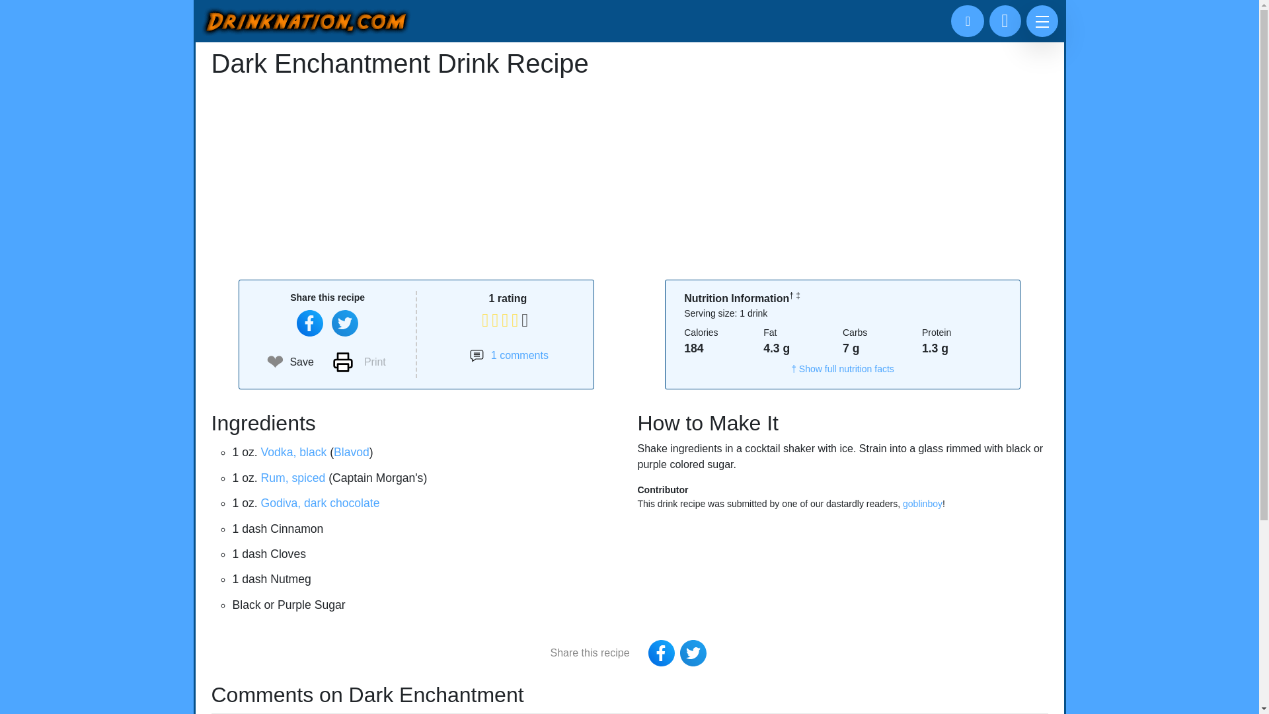 Image resolution: width=1269 pixels, height=714 pixels. I want to click on Print, so click(359, 362).